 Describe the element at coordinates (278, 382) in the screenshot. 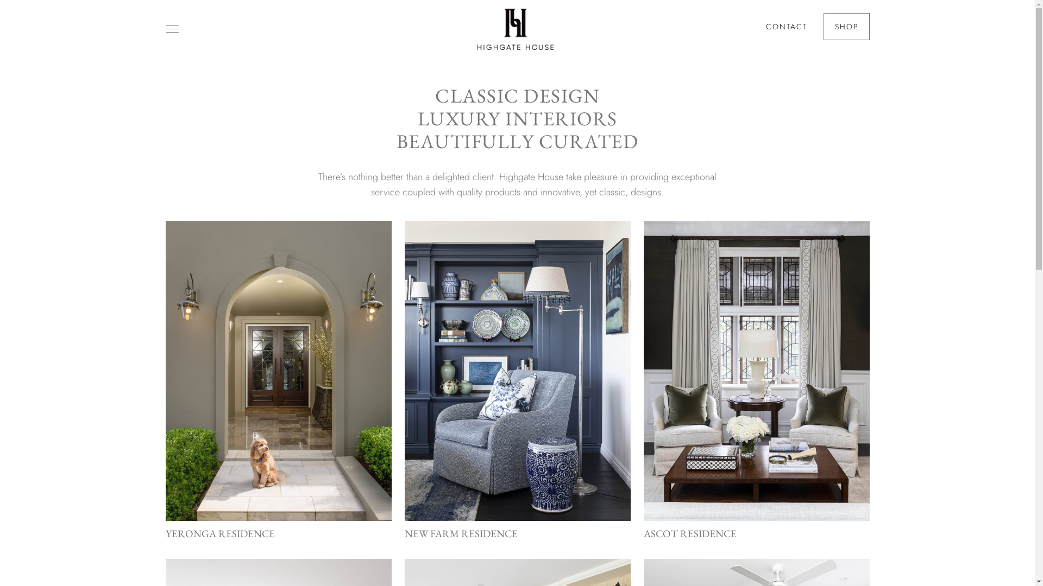

I see `YERONGA RESIDENCE` at that location.